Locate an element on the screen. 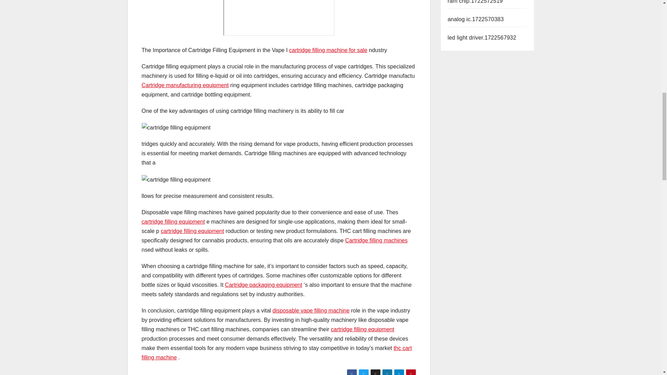 This screenshot has height=375, width=667. Cartridge filling machines is located at coordinates (377, 240).